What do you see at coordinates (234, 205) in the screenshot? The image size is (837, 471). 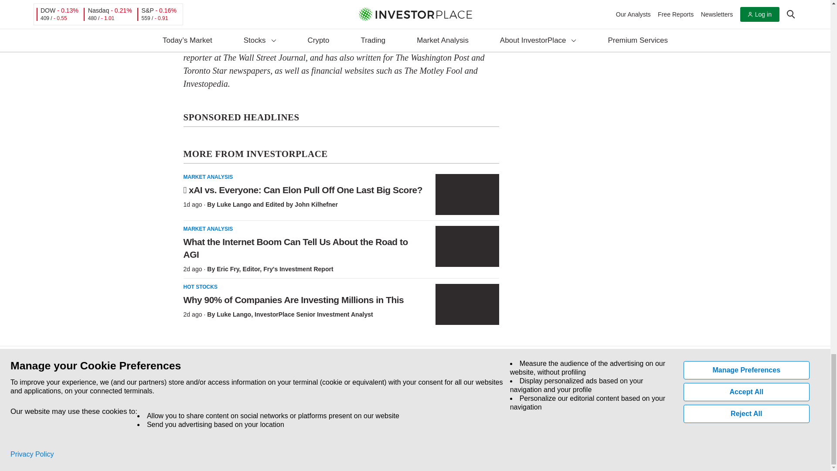 I see `View profile of Luke Lango` at bounding box center [234, 205].